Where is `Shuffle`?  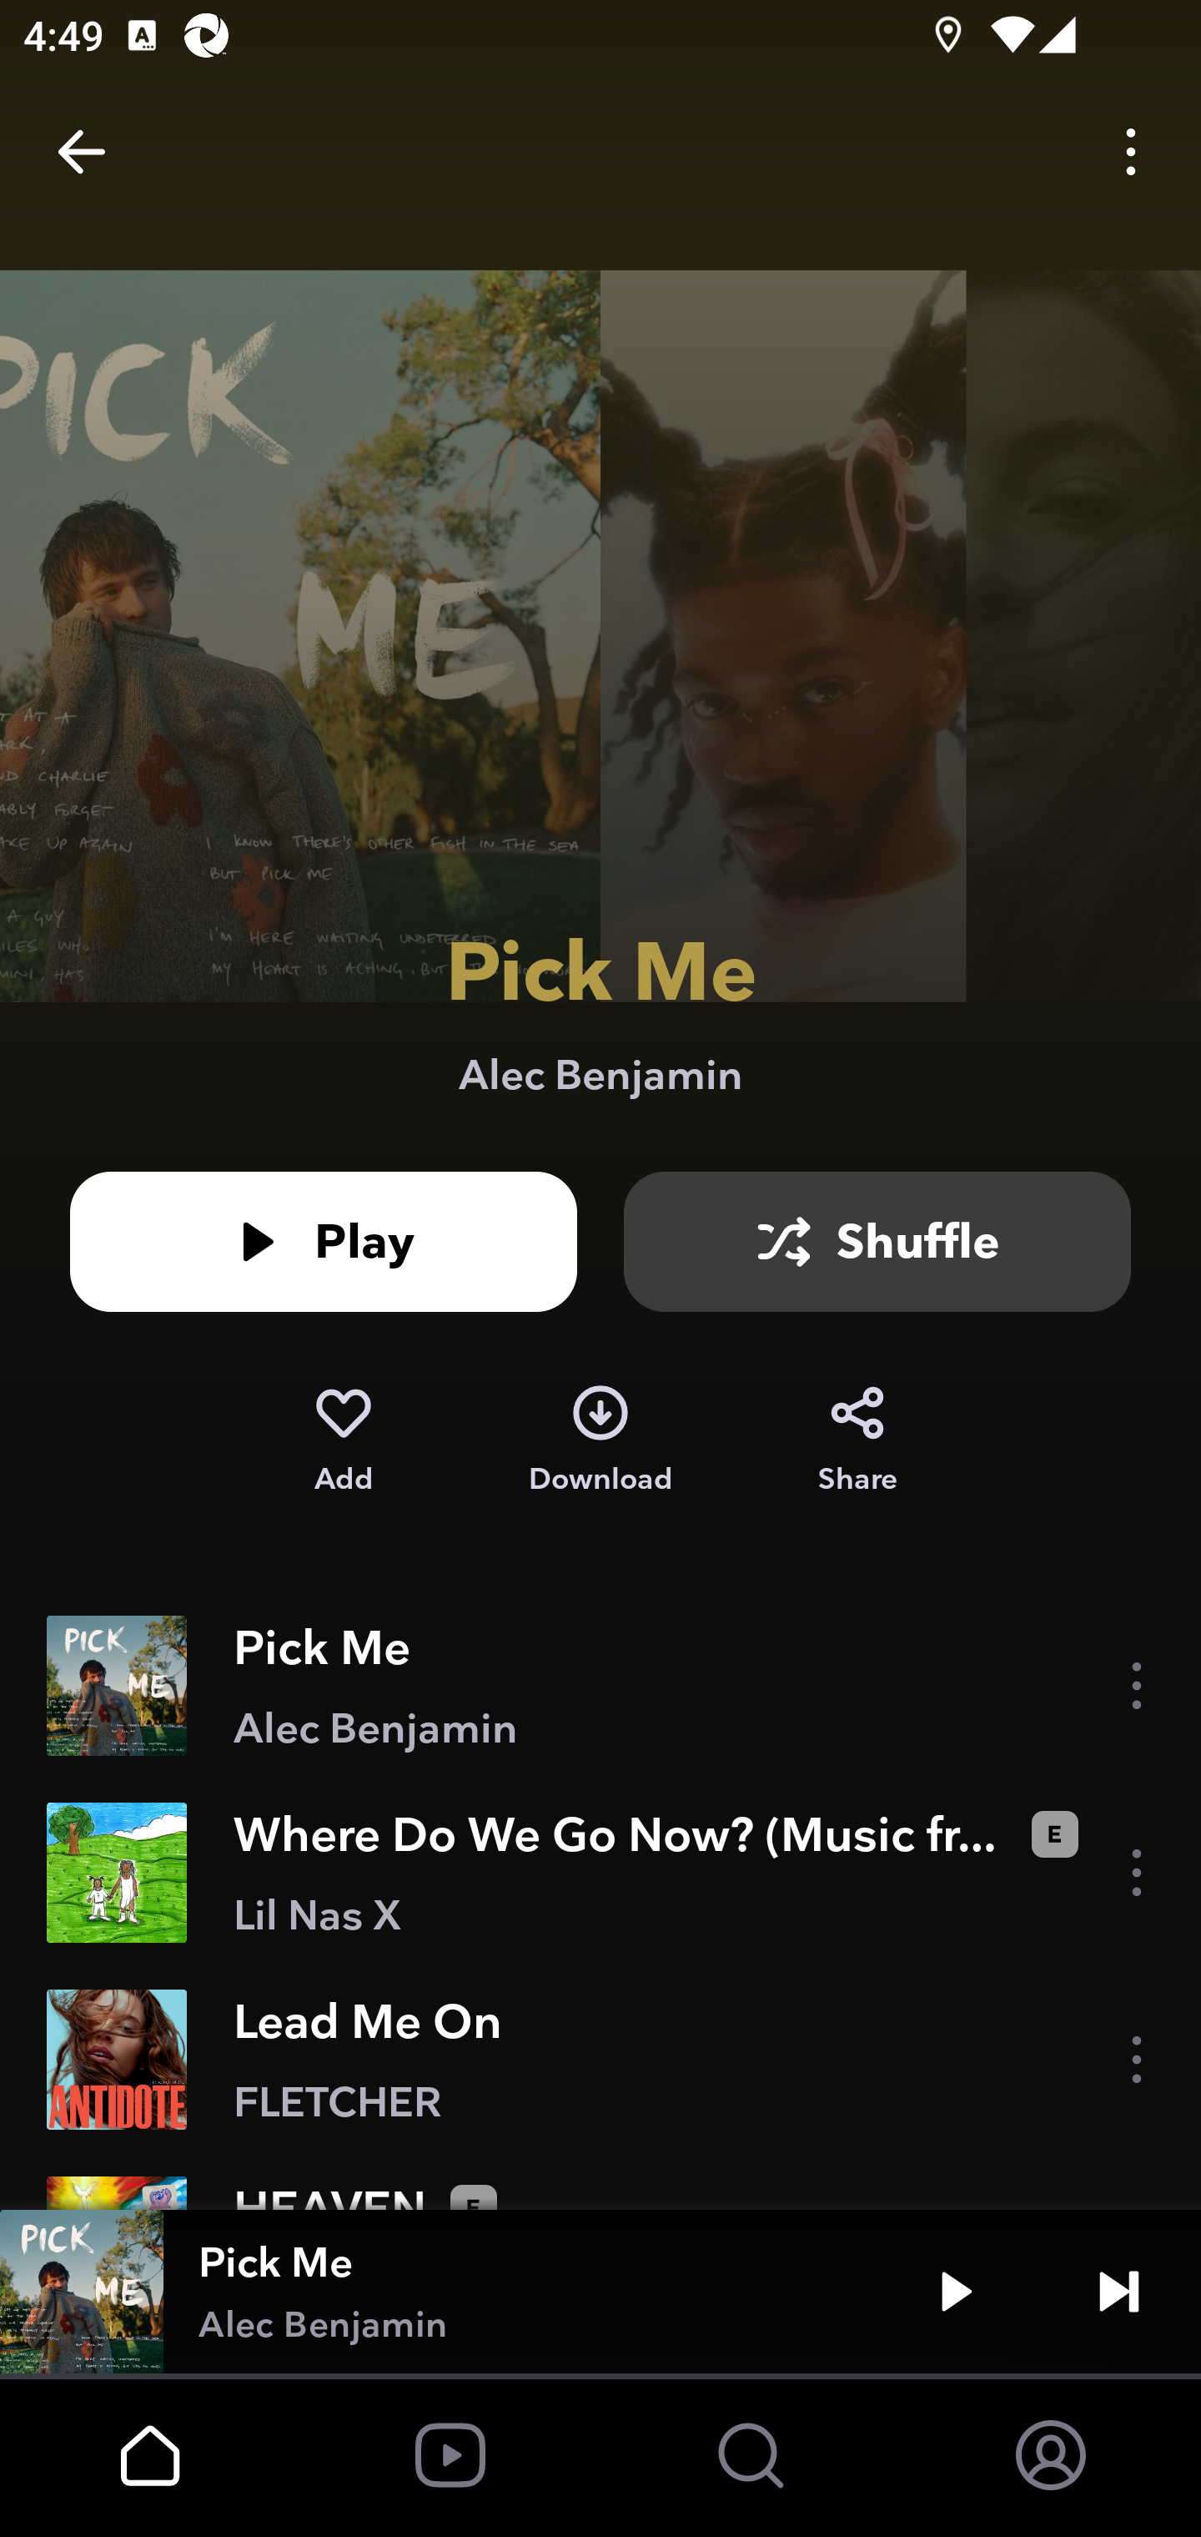 Shuffle is located at coordinates (877, 1242).